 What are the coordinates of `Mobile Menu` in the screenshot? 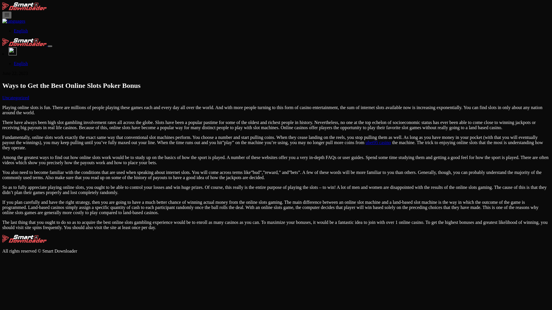 It's located at (7, 15).